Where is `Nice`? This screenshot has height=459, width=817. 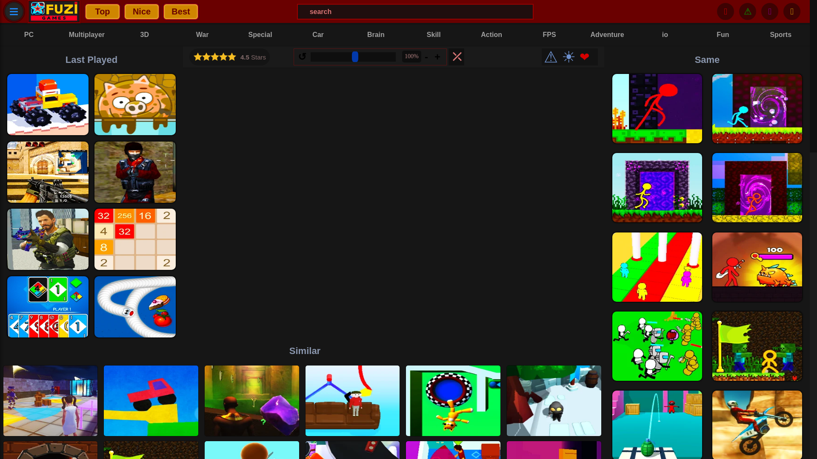
Nice is located at coordinates (141, 11).